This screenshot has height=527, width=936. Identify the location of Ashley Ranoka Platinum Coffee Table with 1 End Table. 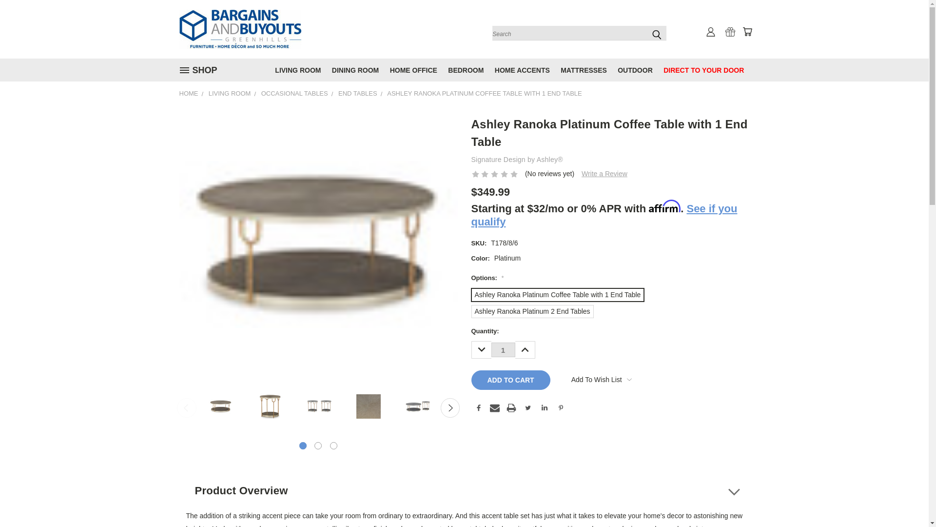
(369, 406).